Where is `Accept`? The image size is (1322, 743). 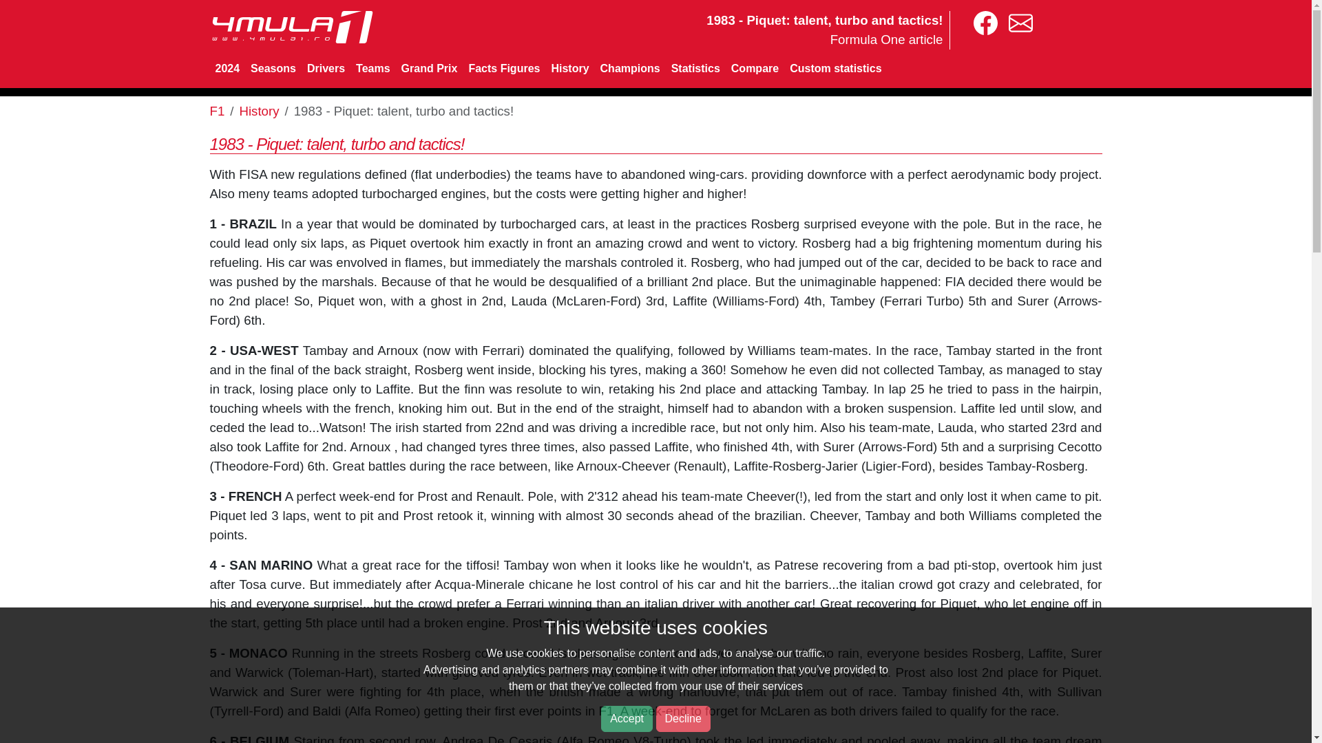 Accept is located at coordinates (627, 718).